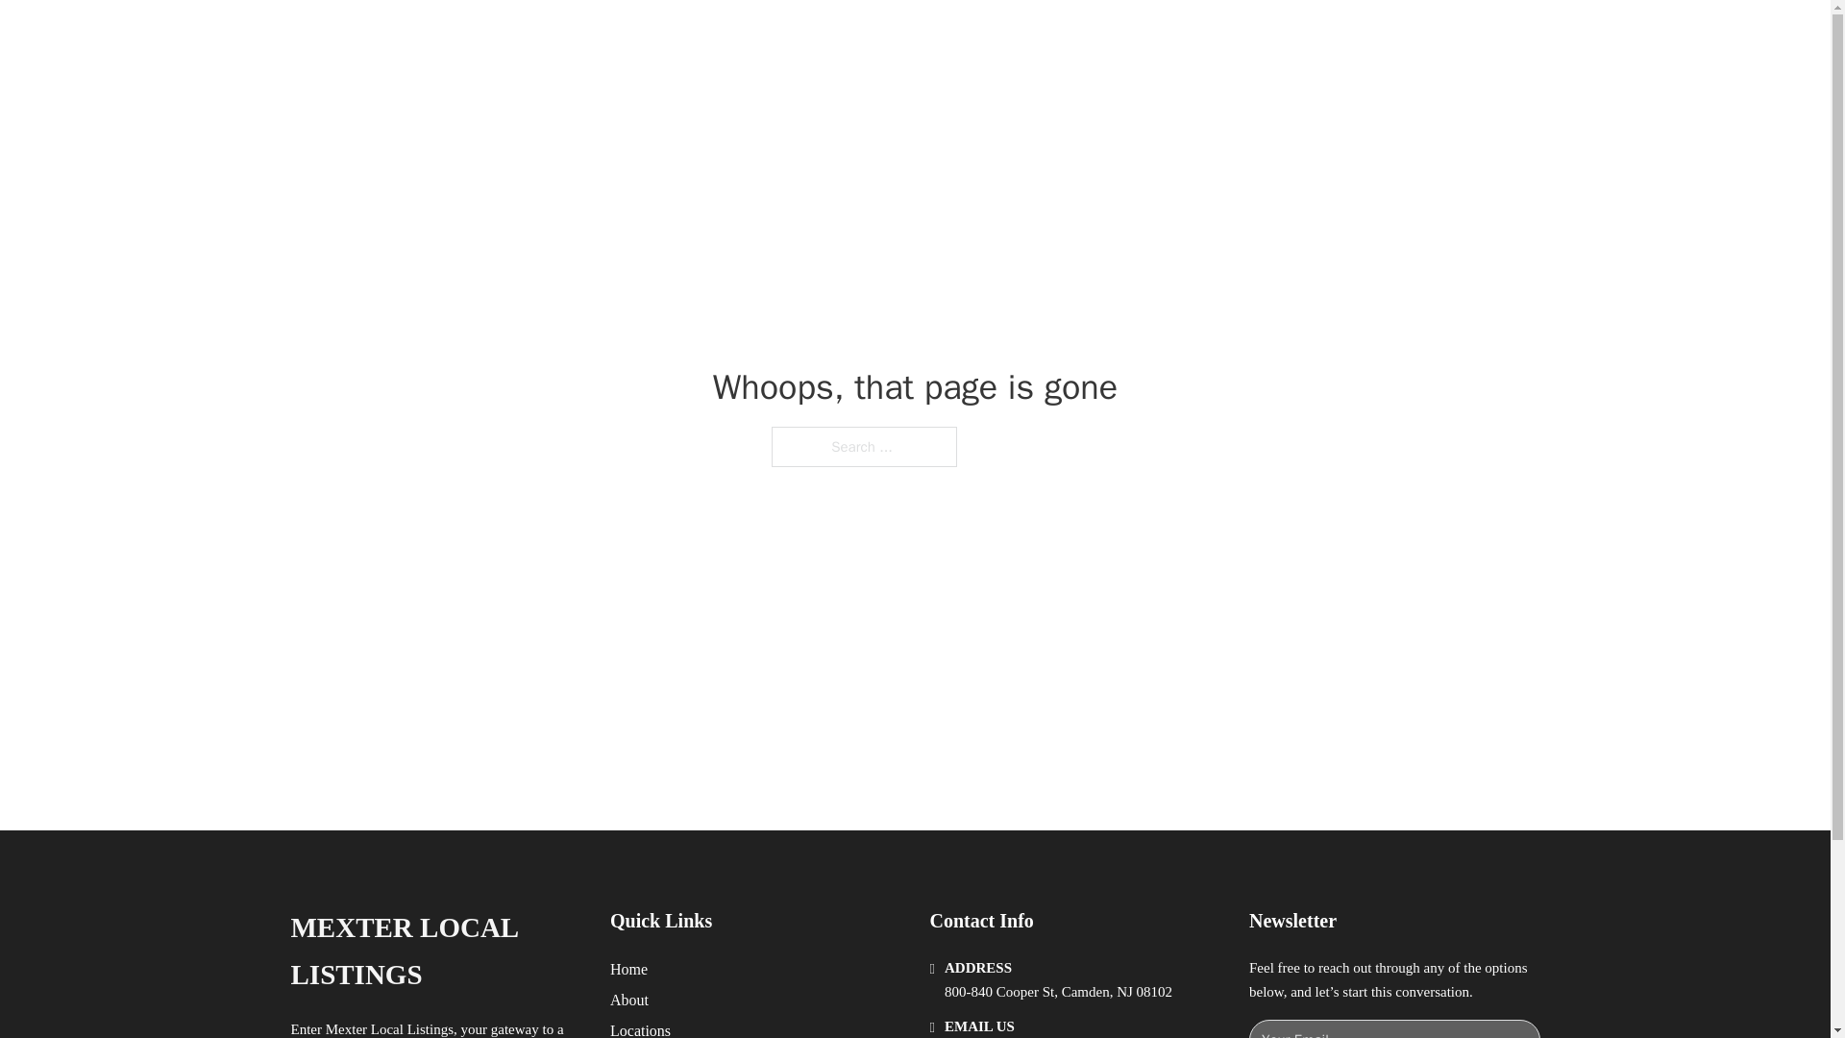  I want to click on About, so click(629, 1000).